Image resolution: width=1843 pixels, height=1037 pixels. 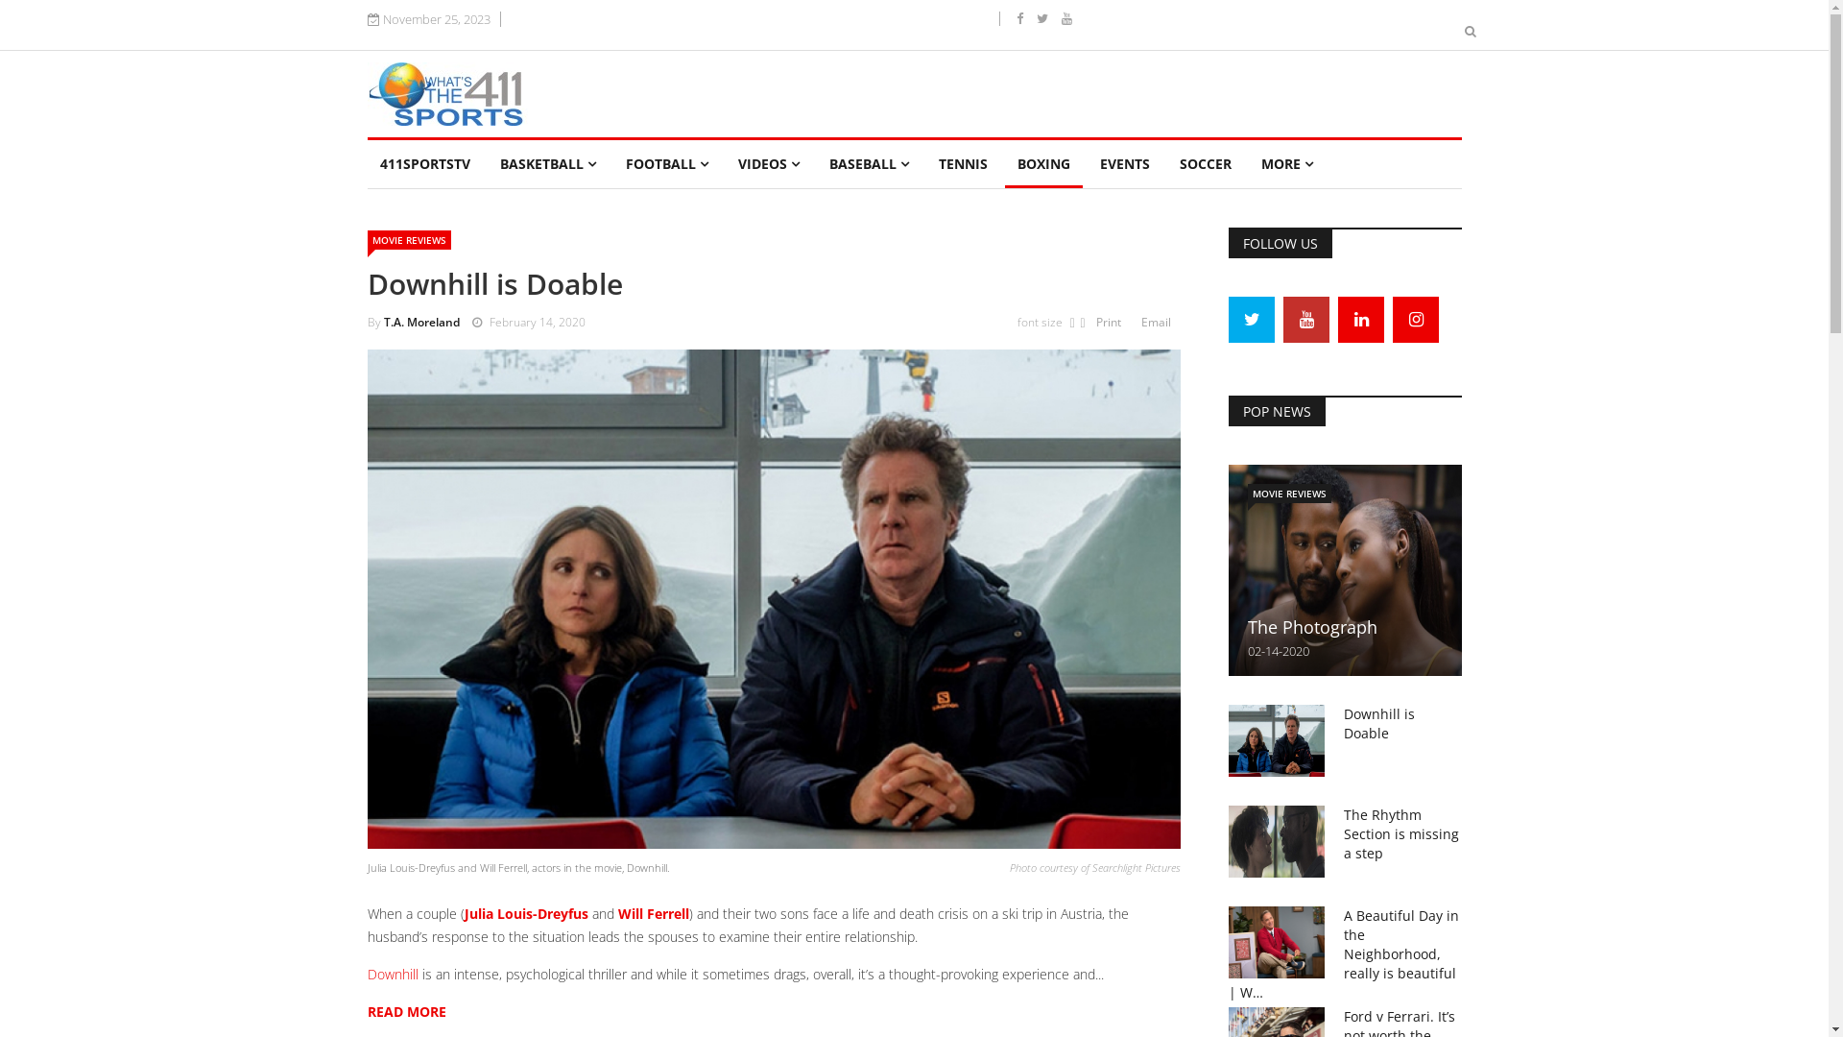 What do you see at coordinates (1115, 323) in the screenshot?
I see `Print` at bounding box center [1115, 323].